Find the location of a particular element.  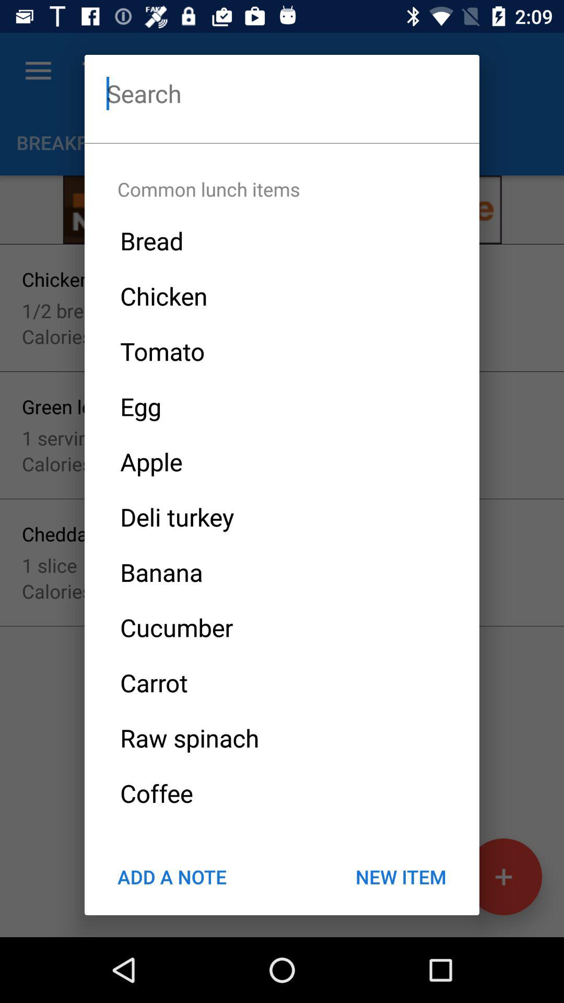

choose the icon below coffee item is located at coordinates (401, 877).